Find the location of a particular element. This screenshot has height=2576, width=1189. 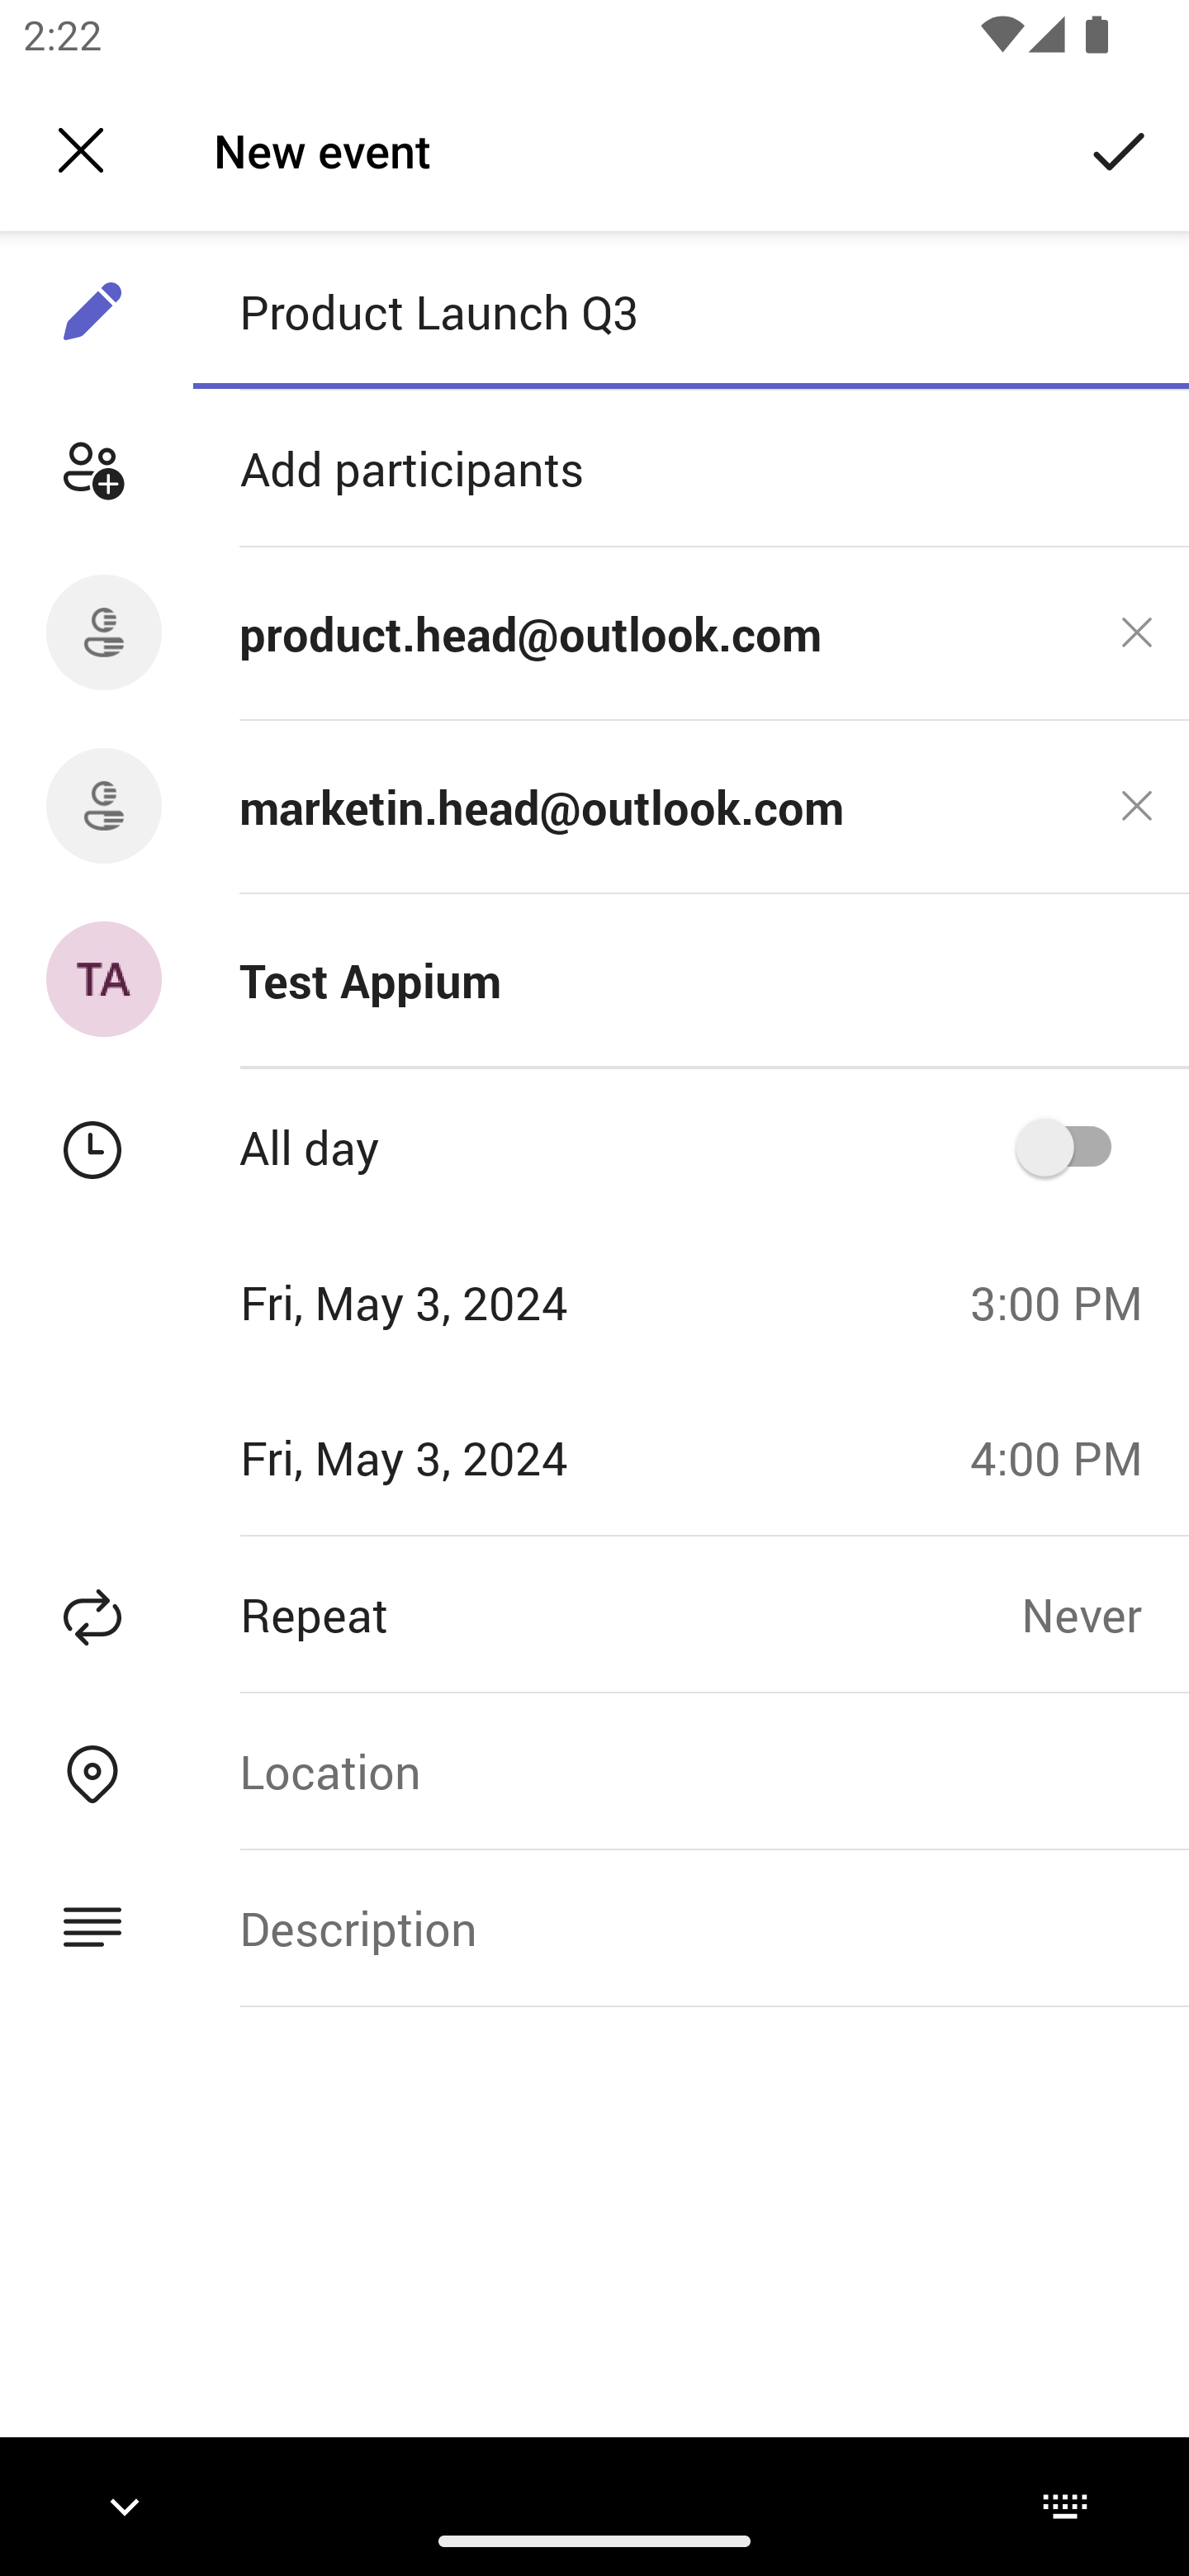

Send invite is located at coordinates (1120, 149).